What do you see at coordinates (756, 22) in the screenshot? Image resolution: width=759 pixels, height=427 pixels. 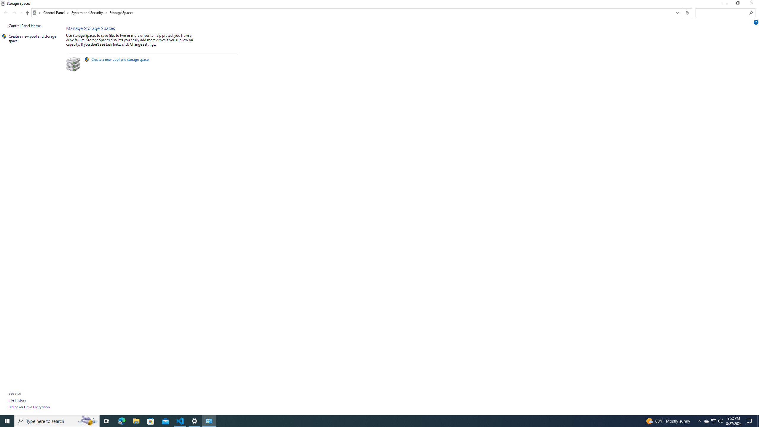 I see `AutomationID: Help` at bounding box center [756, 22].